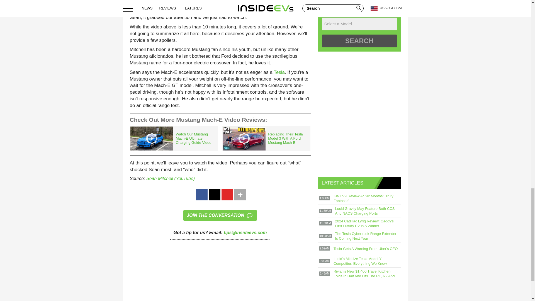 The image size is (535, 301). I want to click on Tesla, so click(279, 72).